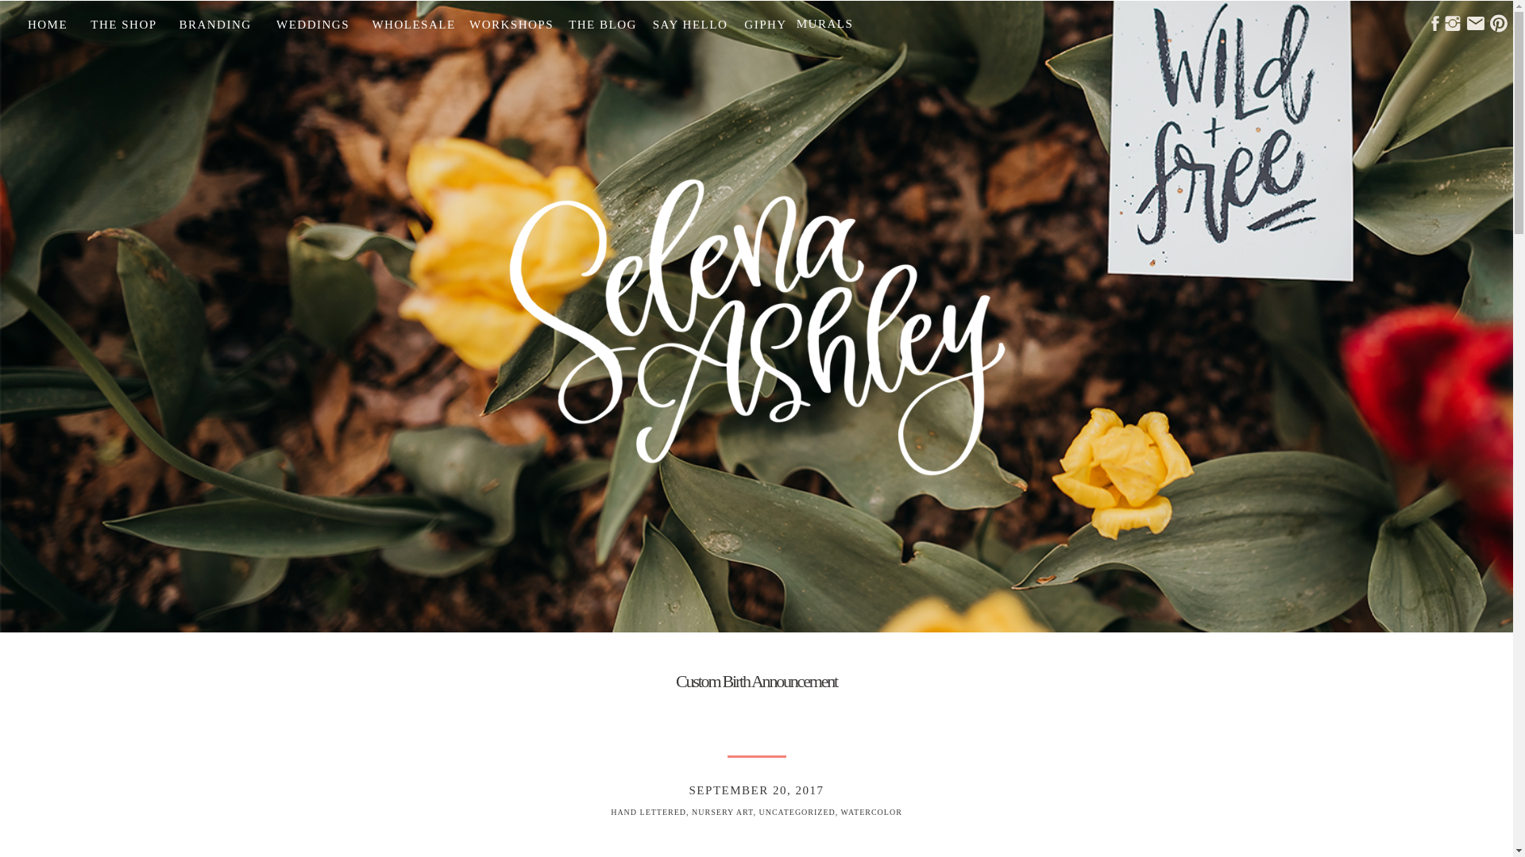 This screenshot has height=857, width=1525. What do you see at coordinates (512, 21) in the screenshot?
I see `WORKSHOPS` at bounding box center [512, 21].